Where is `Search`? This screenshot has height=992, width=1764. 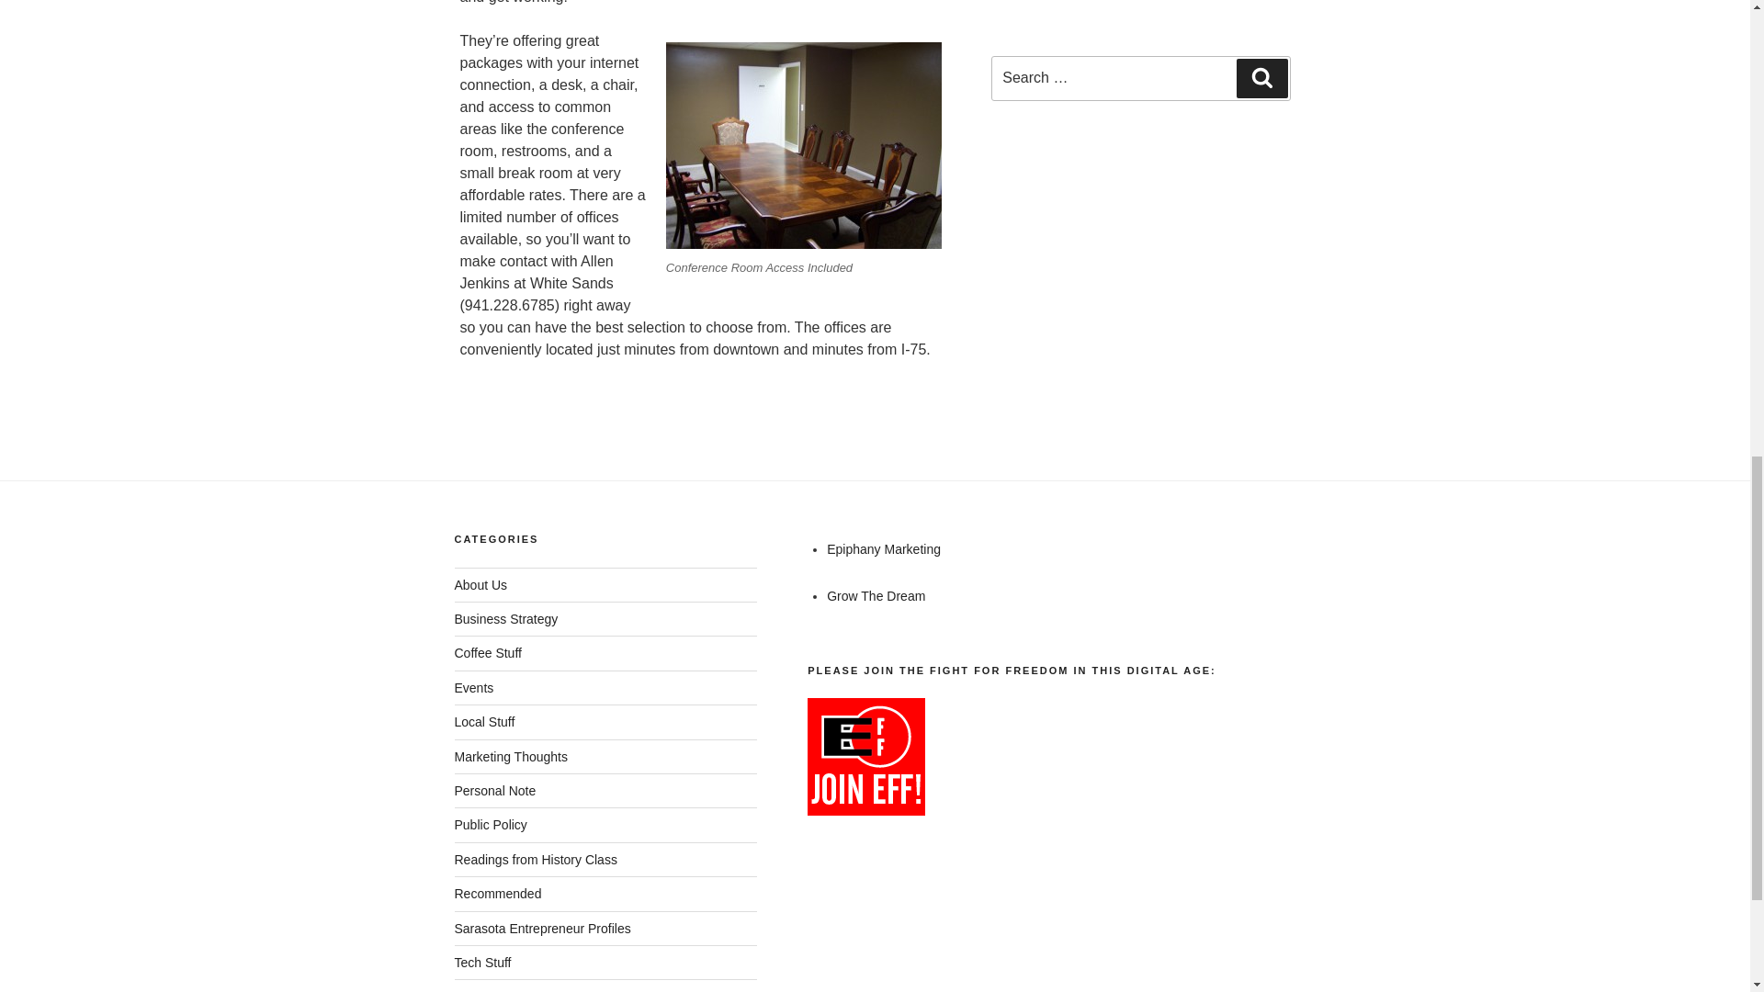
Search is located at coordinates (1261, 77).